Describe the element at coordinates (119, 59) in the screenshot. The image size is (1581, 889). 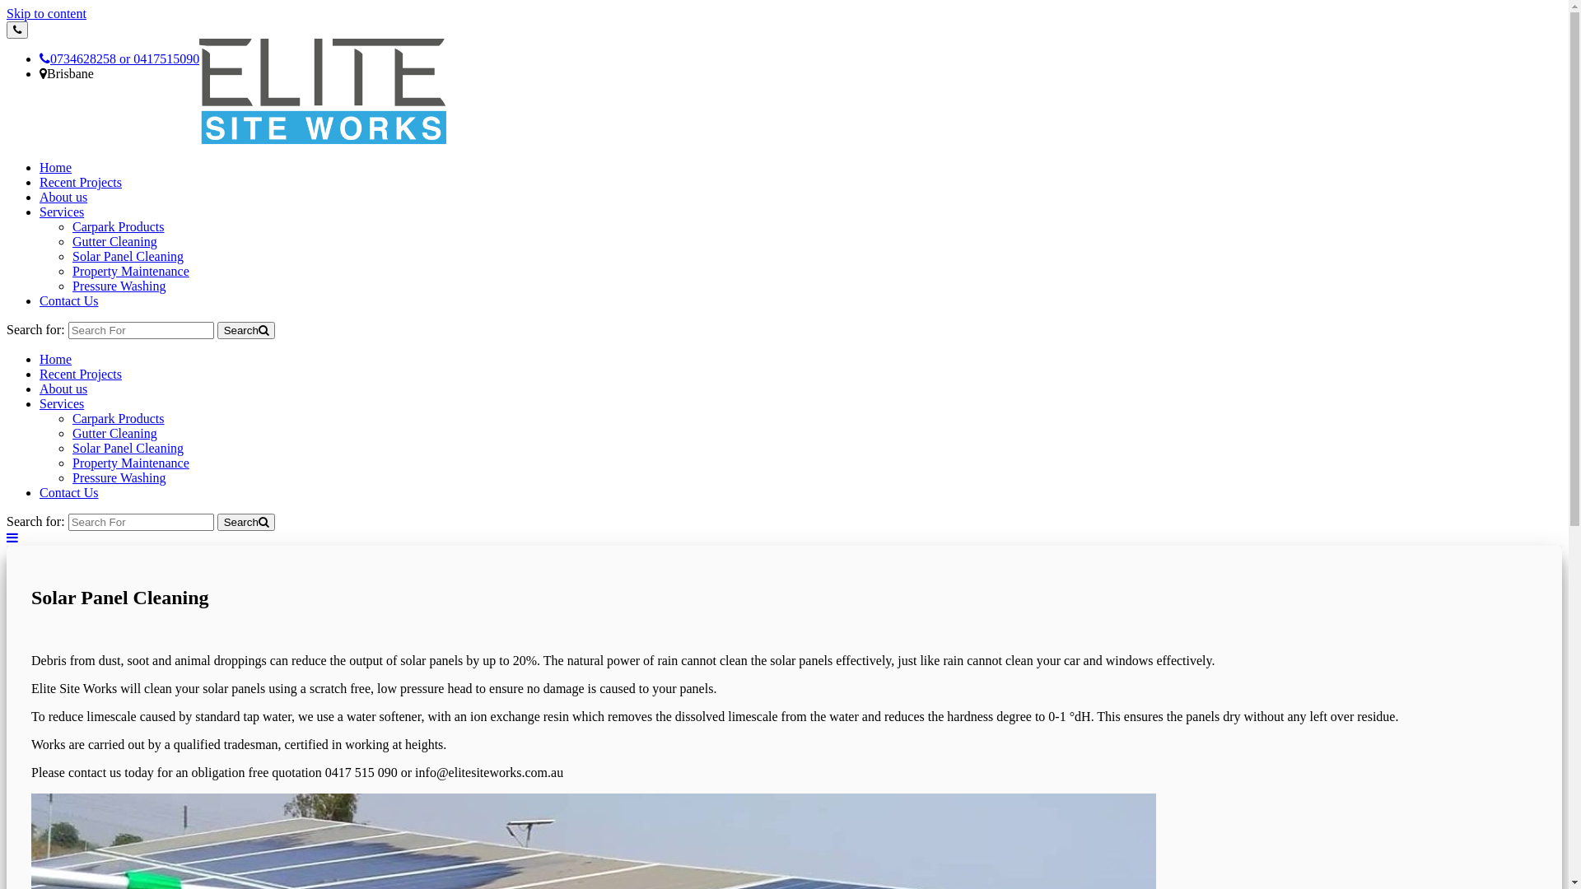
I see `0734628258 or 0417515090` at that location.